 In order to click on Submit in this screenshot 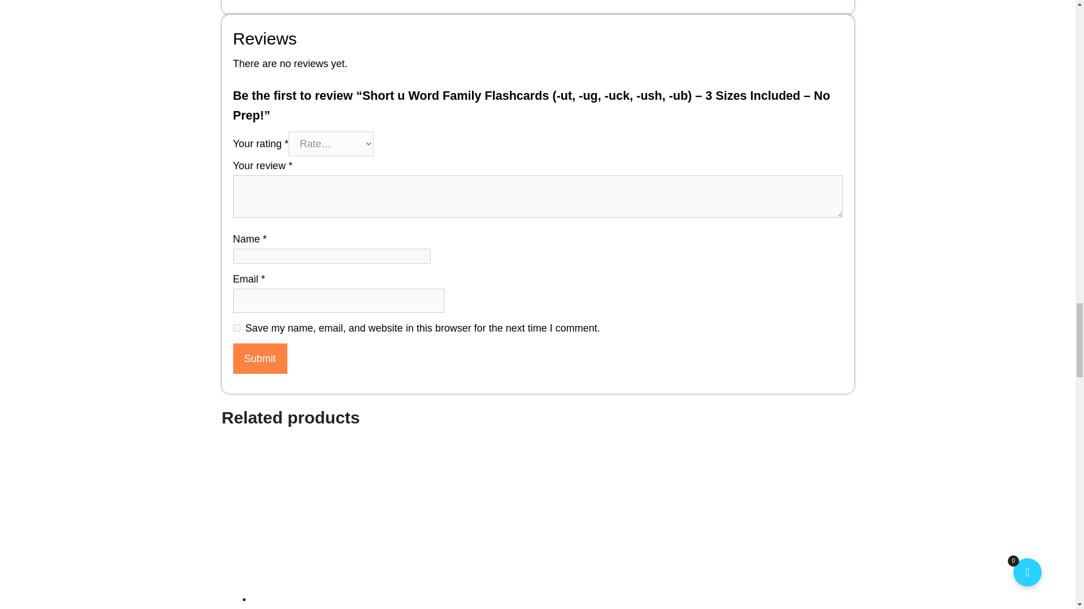, I will do `click(260, 359)`.